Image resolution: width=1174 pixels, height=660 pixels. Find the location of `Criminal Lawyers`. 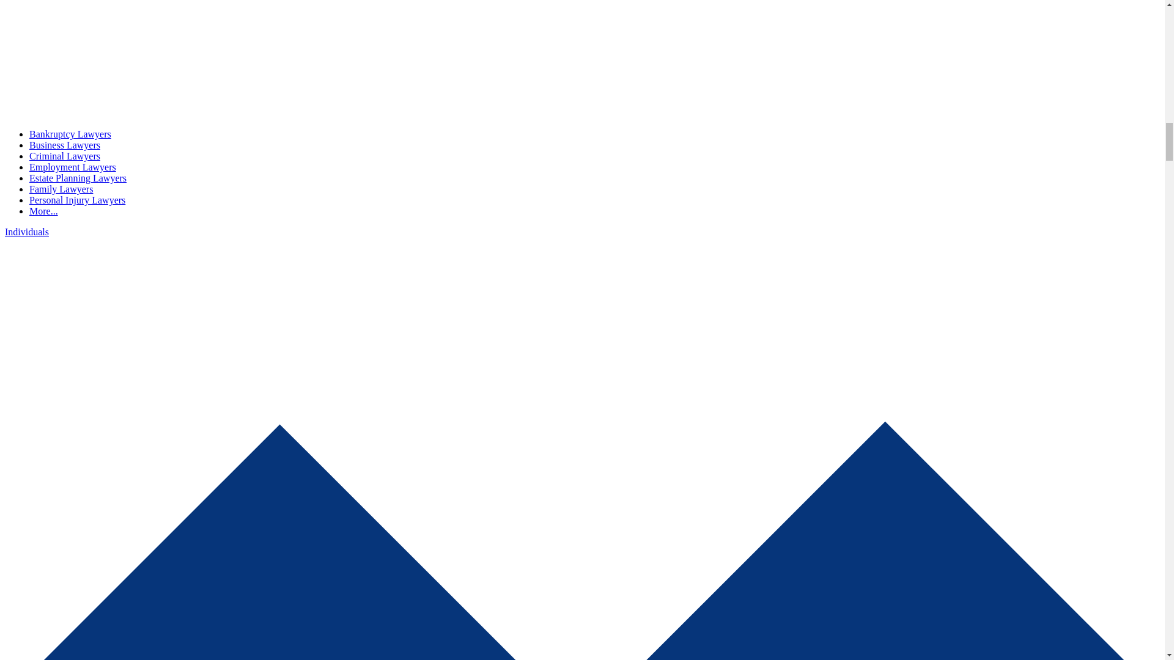

Criminal Lawyers is located at coordinates (65, 156).